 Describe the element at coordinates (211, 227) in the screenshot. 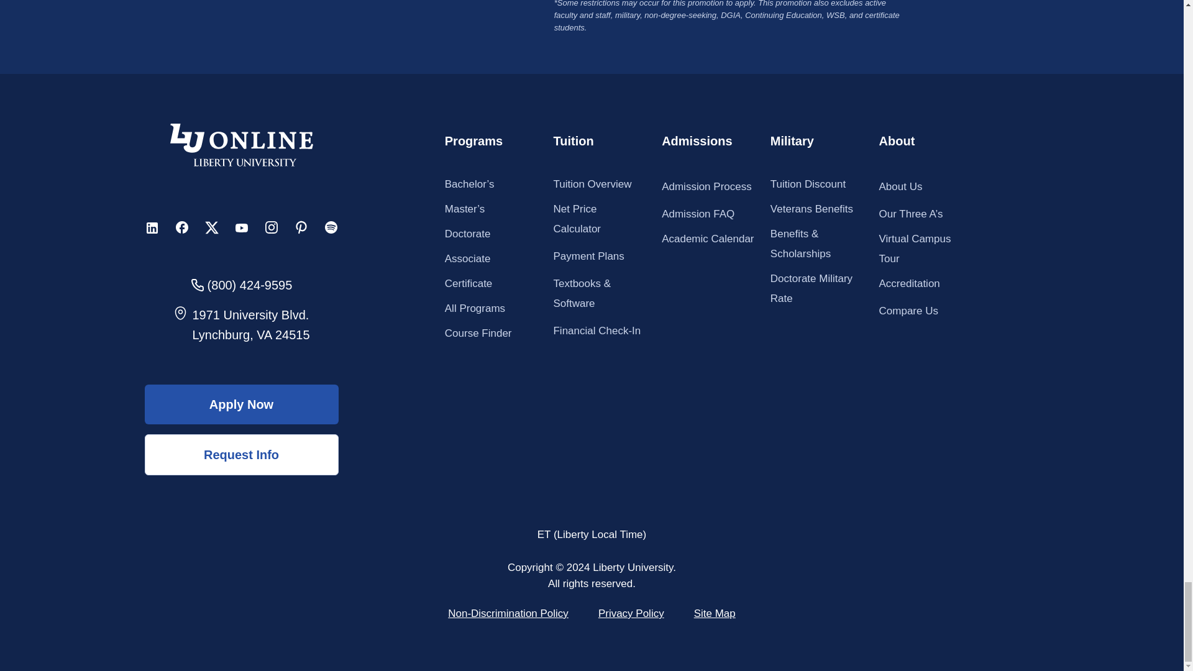

I see `twitter` at that location.